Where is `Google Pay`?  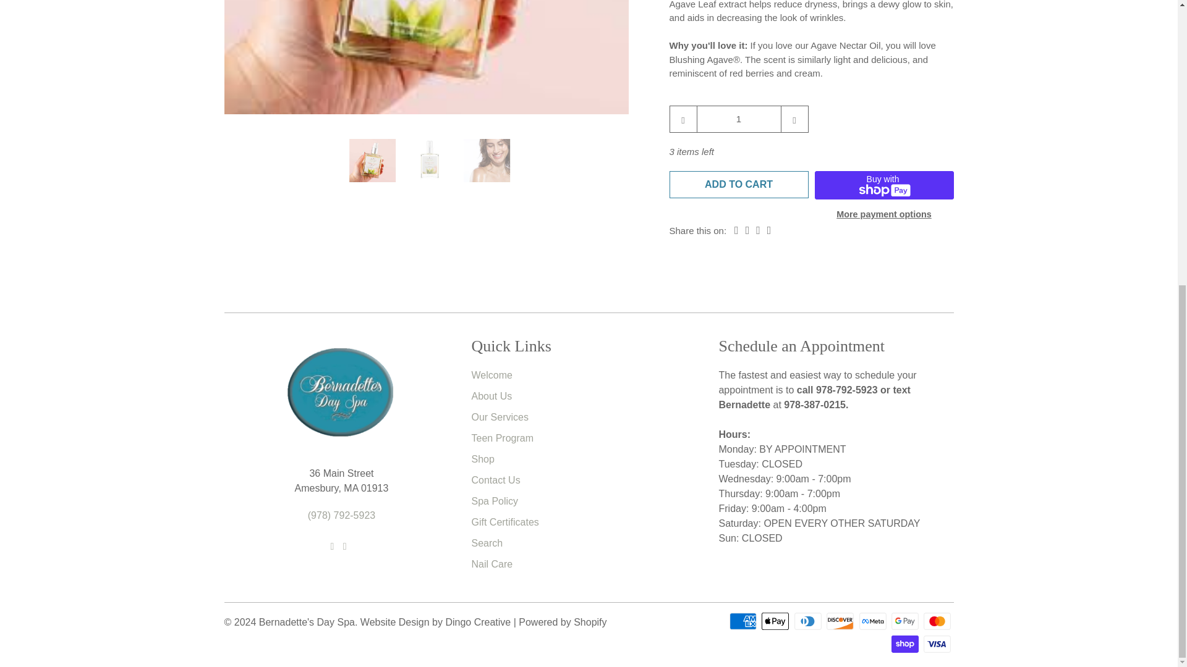
Google Pay is located at coordinates (906, 620).